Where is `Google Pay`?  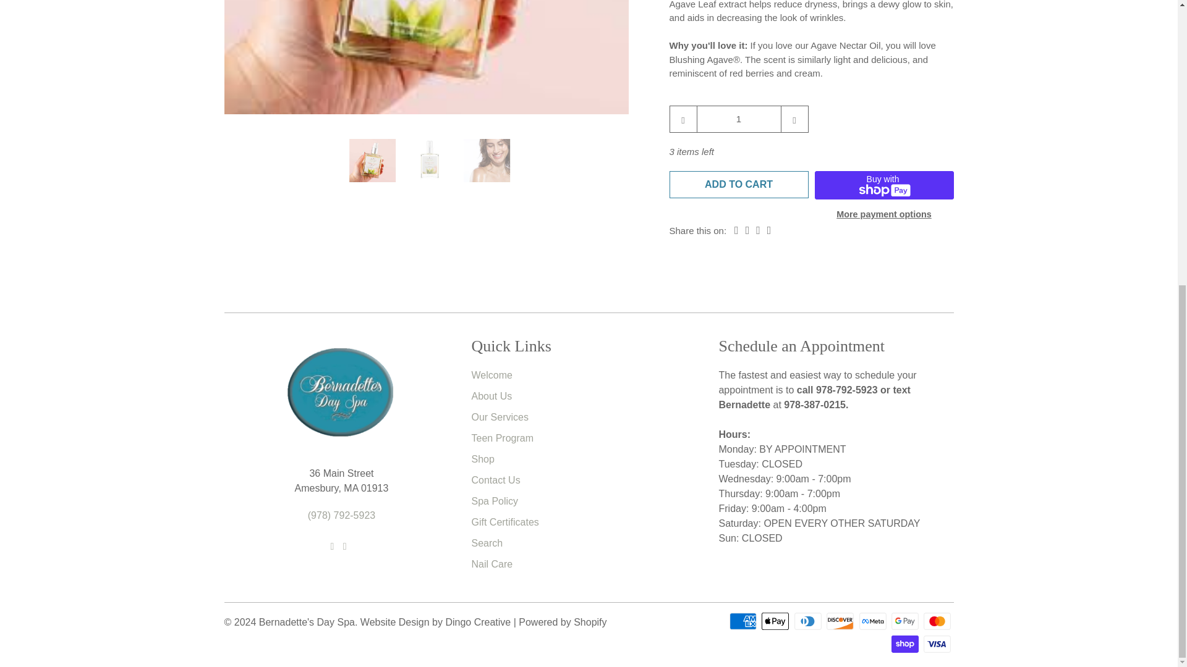
Google Pay is located at coordinates (906, 620).